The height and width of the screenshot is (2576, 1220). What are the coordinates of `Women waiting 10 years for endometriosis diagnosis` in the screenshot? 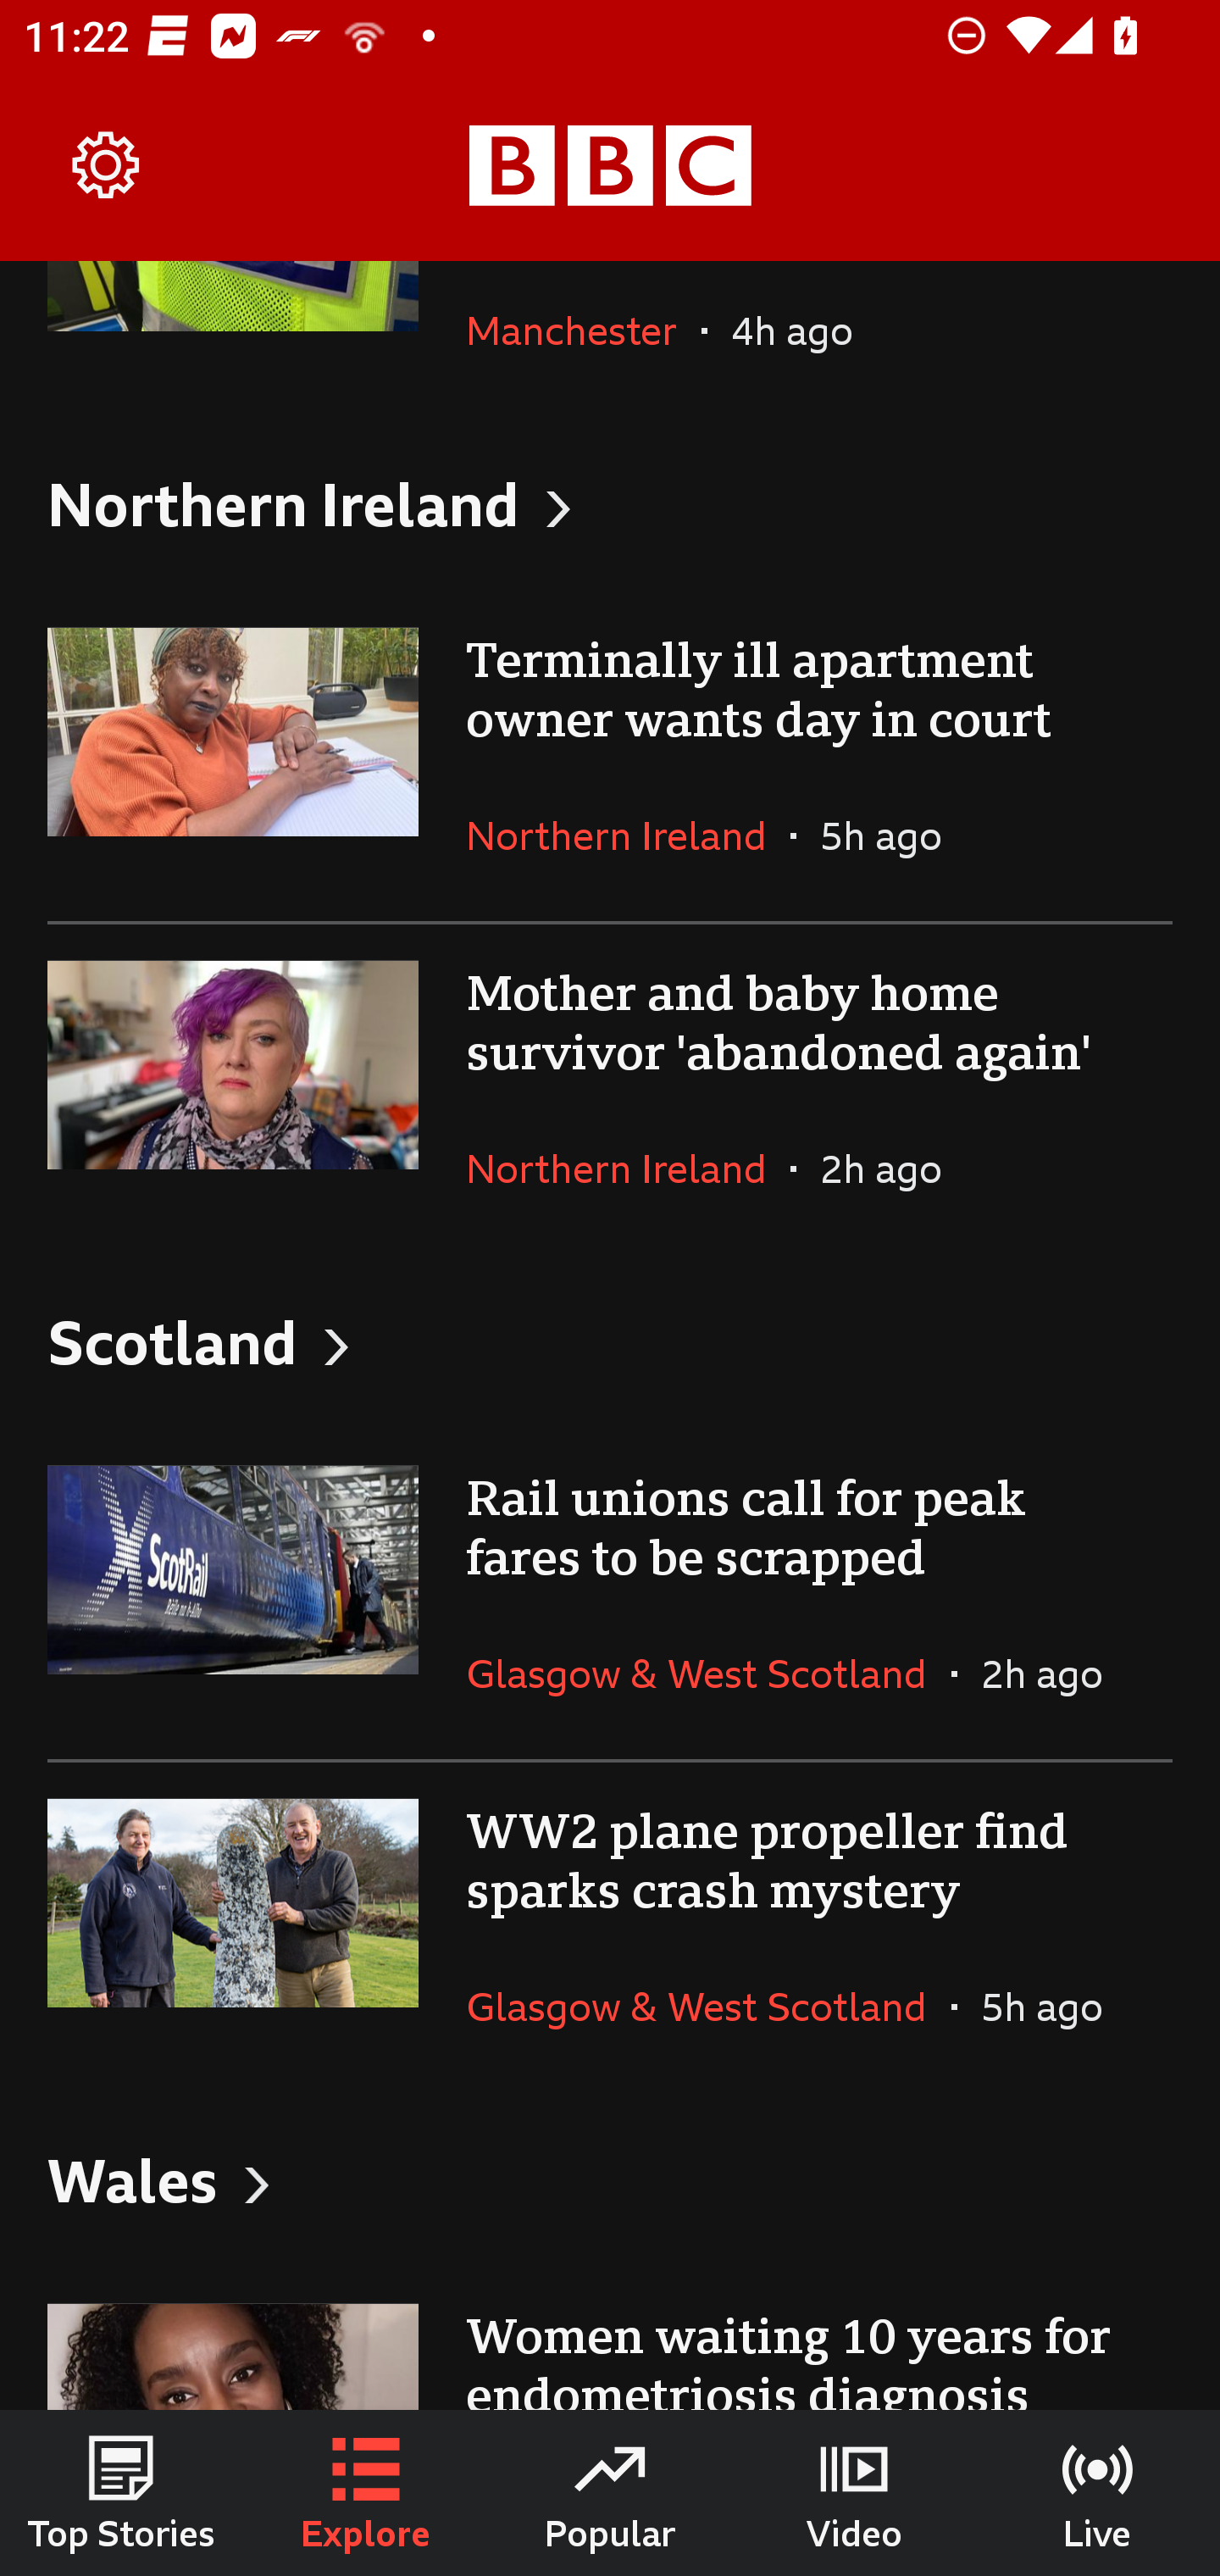 It's located at (610, 2339).